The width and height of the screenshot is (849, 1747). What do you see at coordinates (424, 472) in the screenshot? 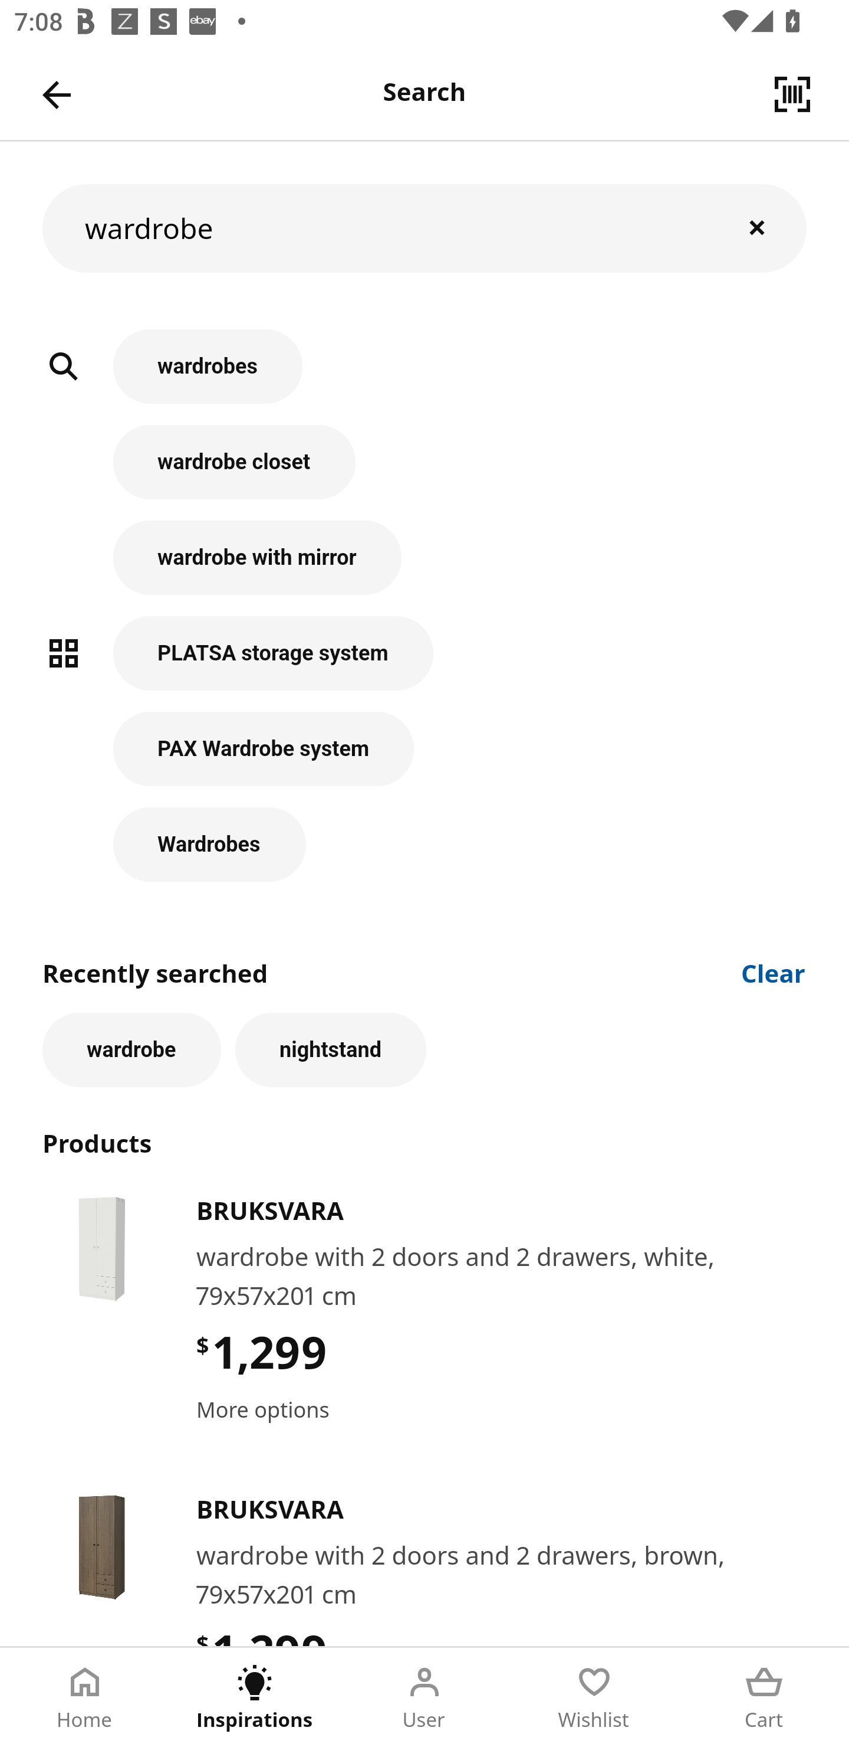
I see `wardrobe closet` at bounding box center [424, 472].